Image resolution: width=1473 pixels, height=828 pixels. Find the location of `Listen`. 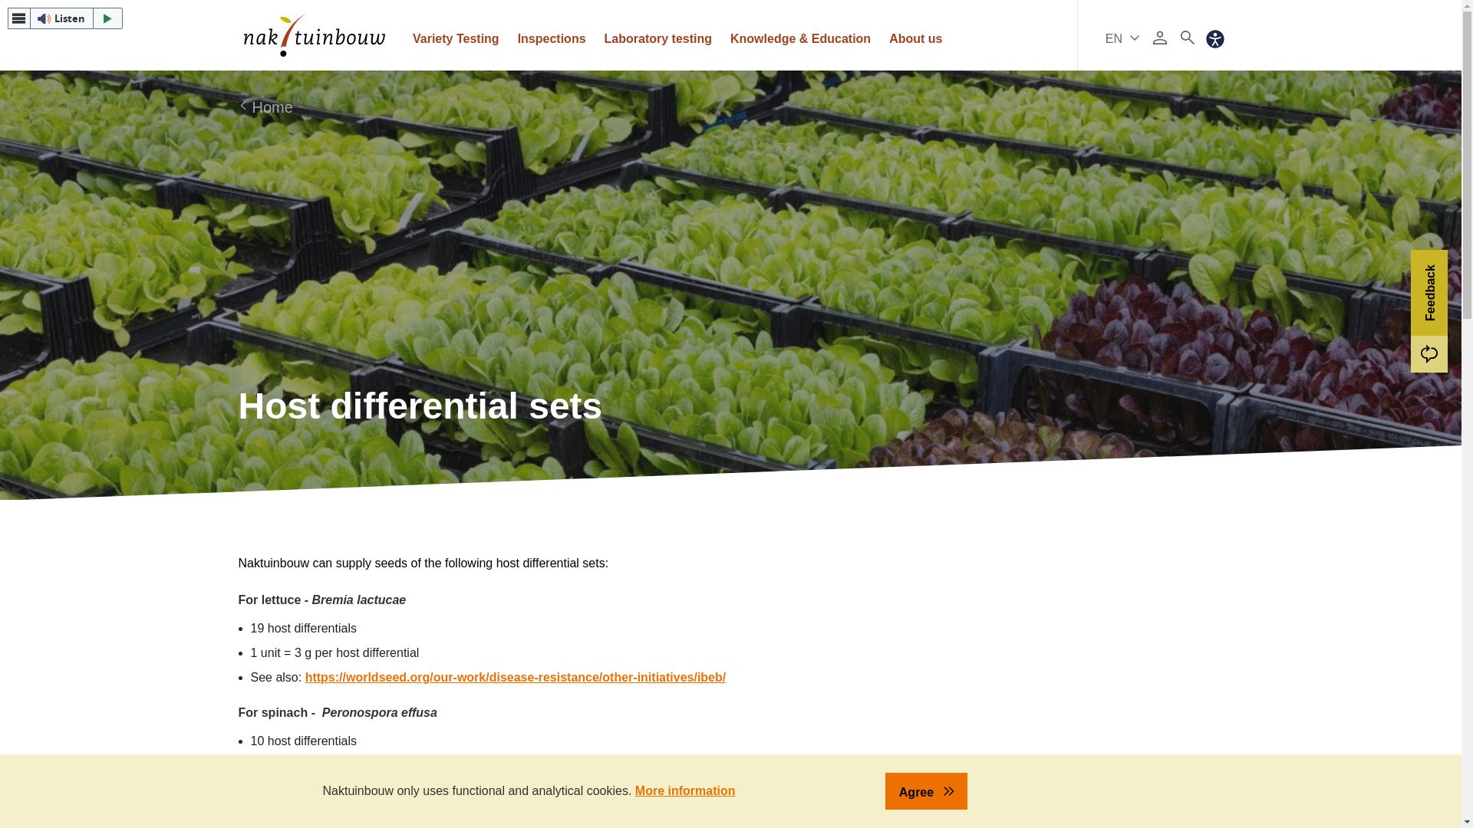

Listen is located at coordinates (64, 18).